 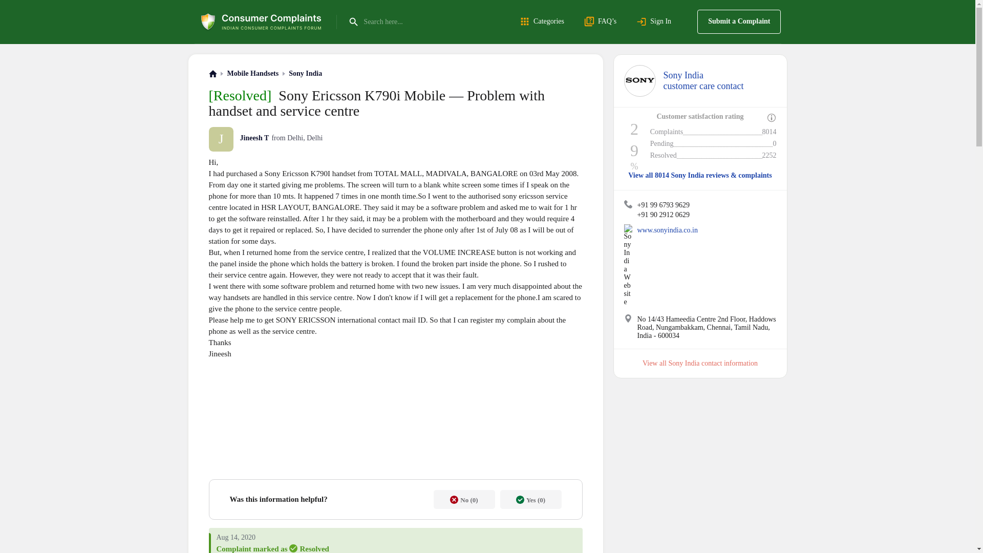 What do you see at coordinates (639, 81) in the screenshot?
I see `Mobile Handsets` at bounding box center [639, 81].